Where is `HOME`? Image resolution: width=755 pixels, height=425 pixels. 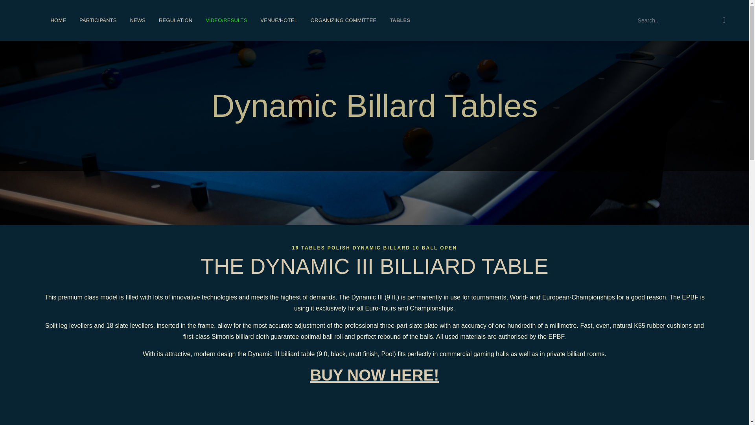
HOME is located at coordinates (58, 20).